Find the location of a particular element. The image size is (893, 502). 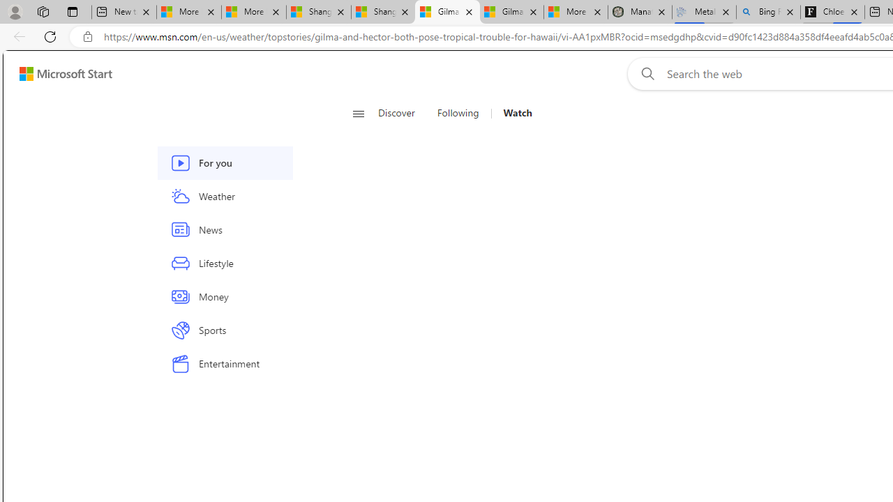

Bing Real Estate - Home sales and rental listings is located at coordinates (768, 13).